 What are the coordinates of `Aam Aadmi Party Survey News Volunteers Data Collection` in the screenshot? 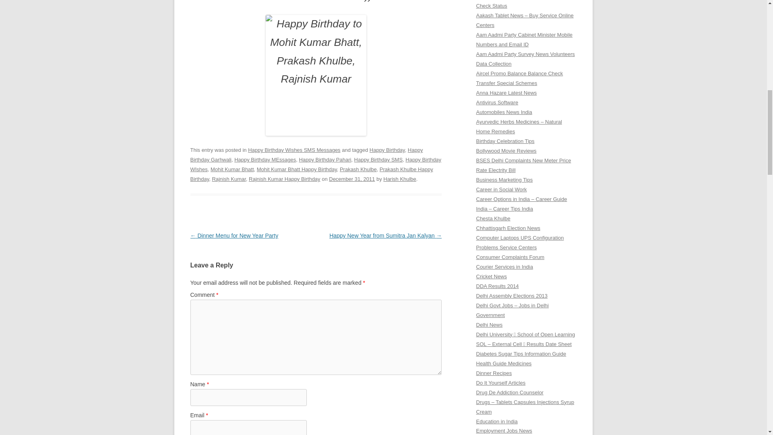 It's located at (525, 59).